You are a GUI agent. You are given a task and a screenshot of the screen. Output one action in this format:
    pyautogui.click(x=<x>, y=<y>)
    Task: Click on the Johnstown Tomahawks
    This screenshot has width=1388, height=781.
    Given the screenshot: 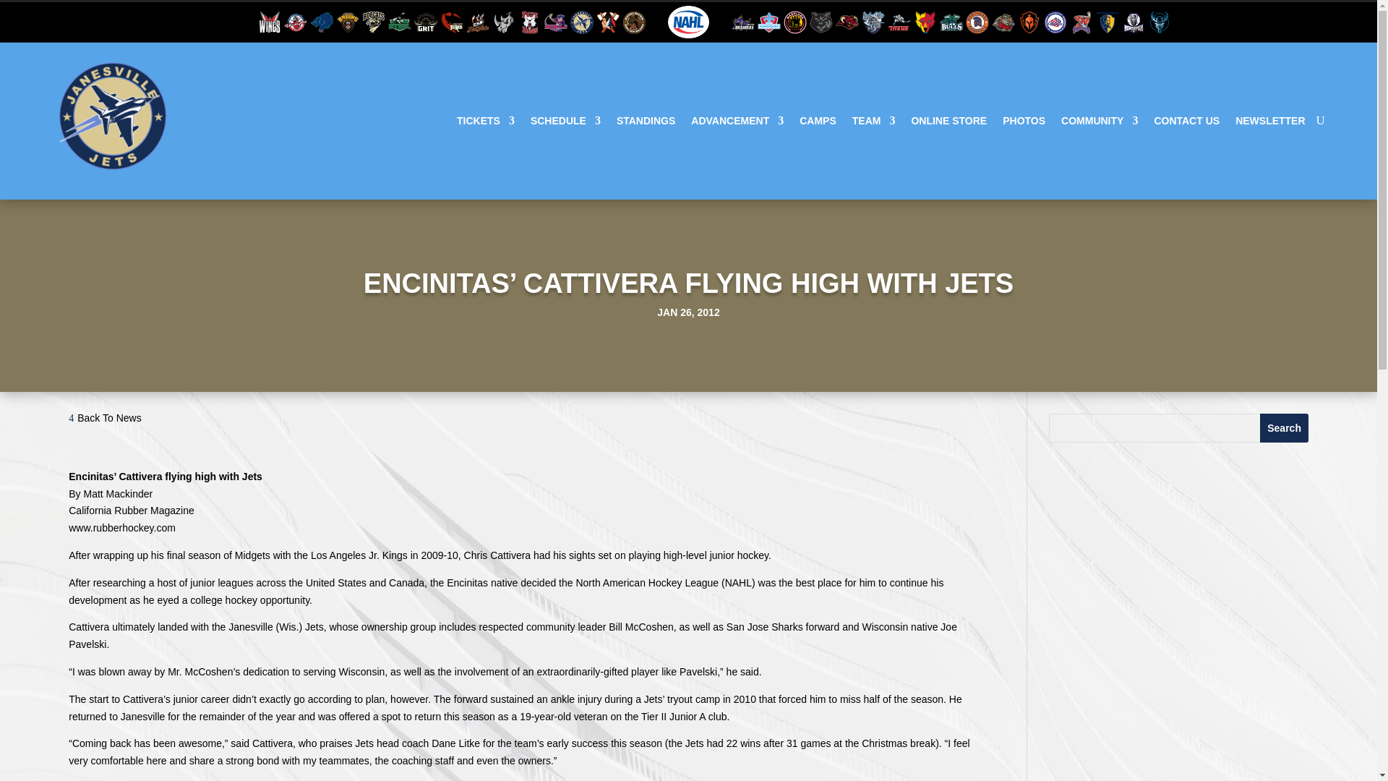 What is the action you would take?
    pyautogui.click(x=607, y=20)
    